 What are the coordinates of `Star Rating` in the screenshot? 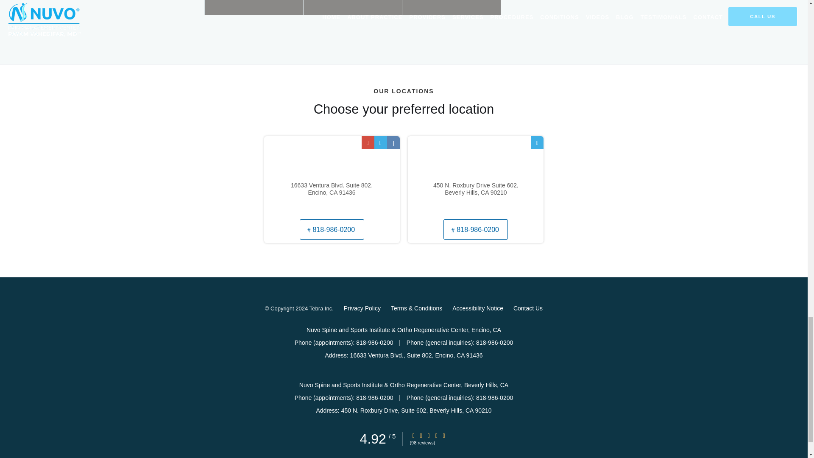 It's located at (436, 435).